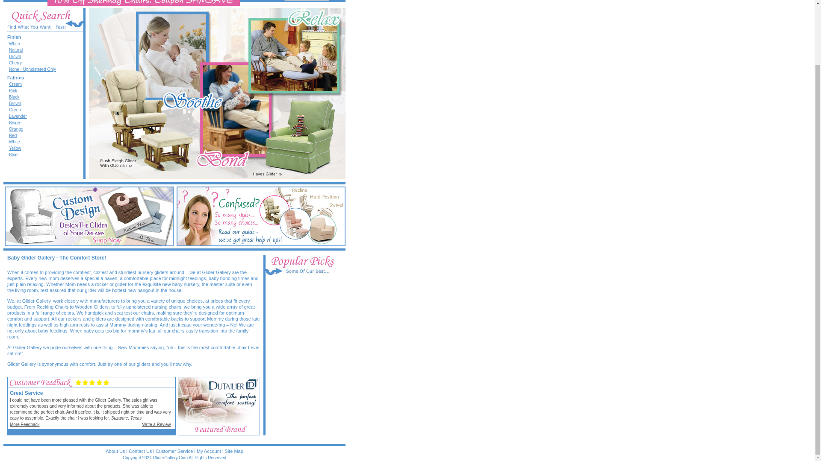 Image resolution: width=821 pixels, height=461 pixels. I want to click on None - Upholstered Only, so click(32, 69).